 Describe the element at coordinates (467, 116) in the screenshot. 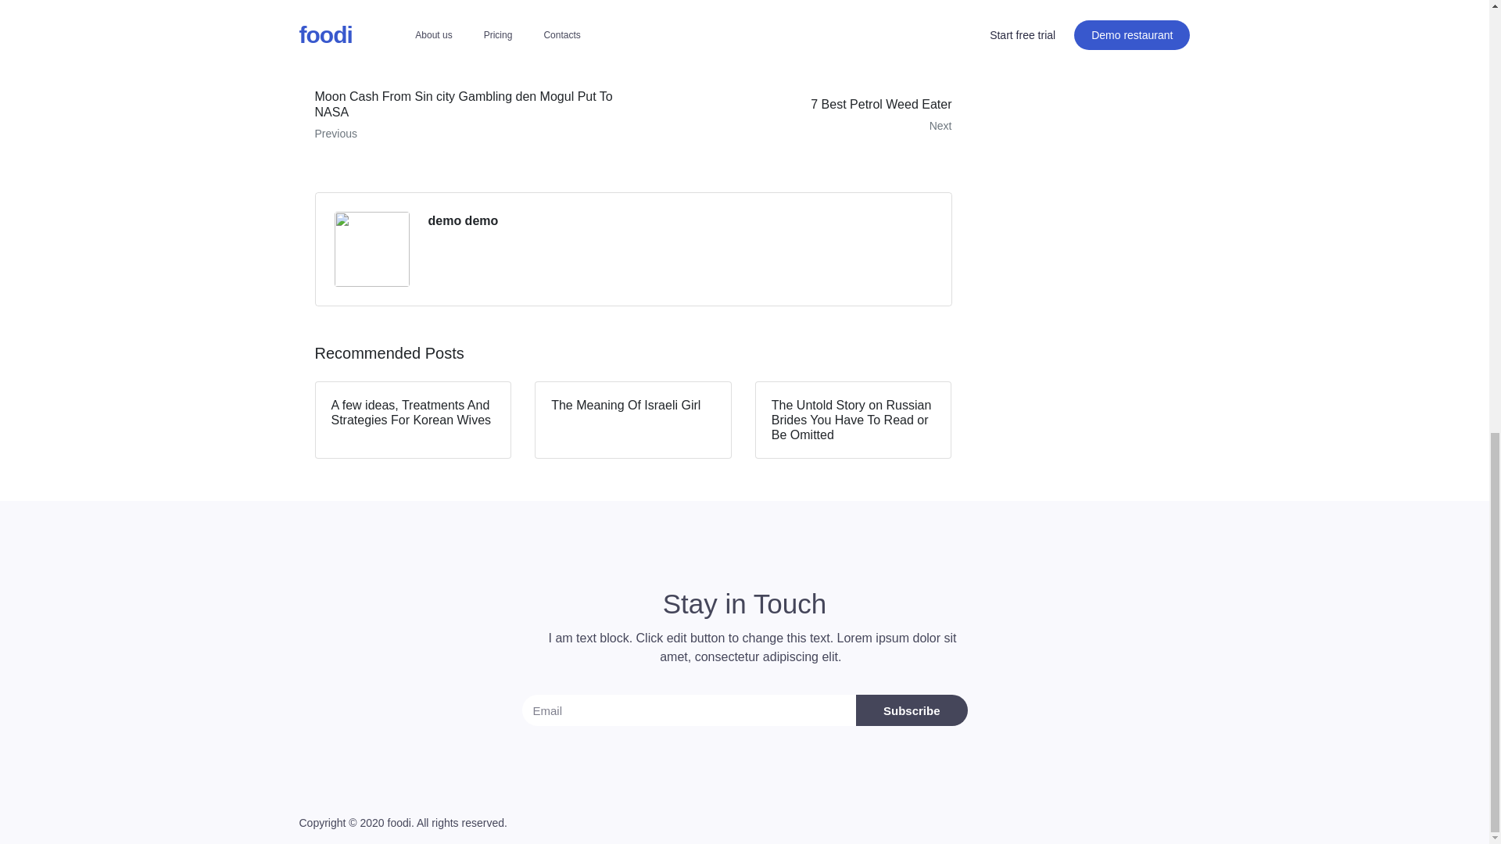

I see `Moon Cash From Sin city Gambling den Mogul Put To NASA` at that location.